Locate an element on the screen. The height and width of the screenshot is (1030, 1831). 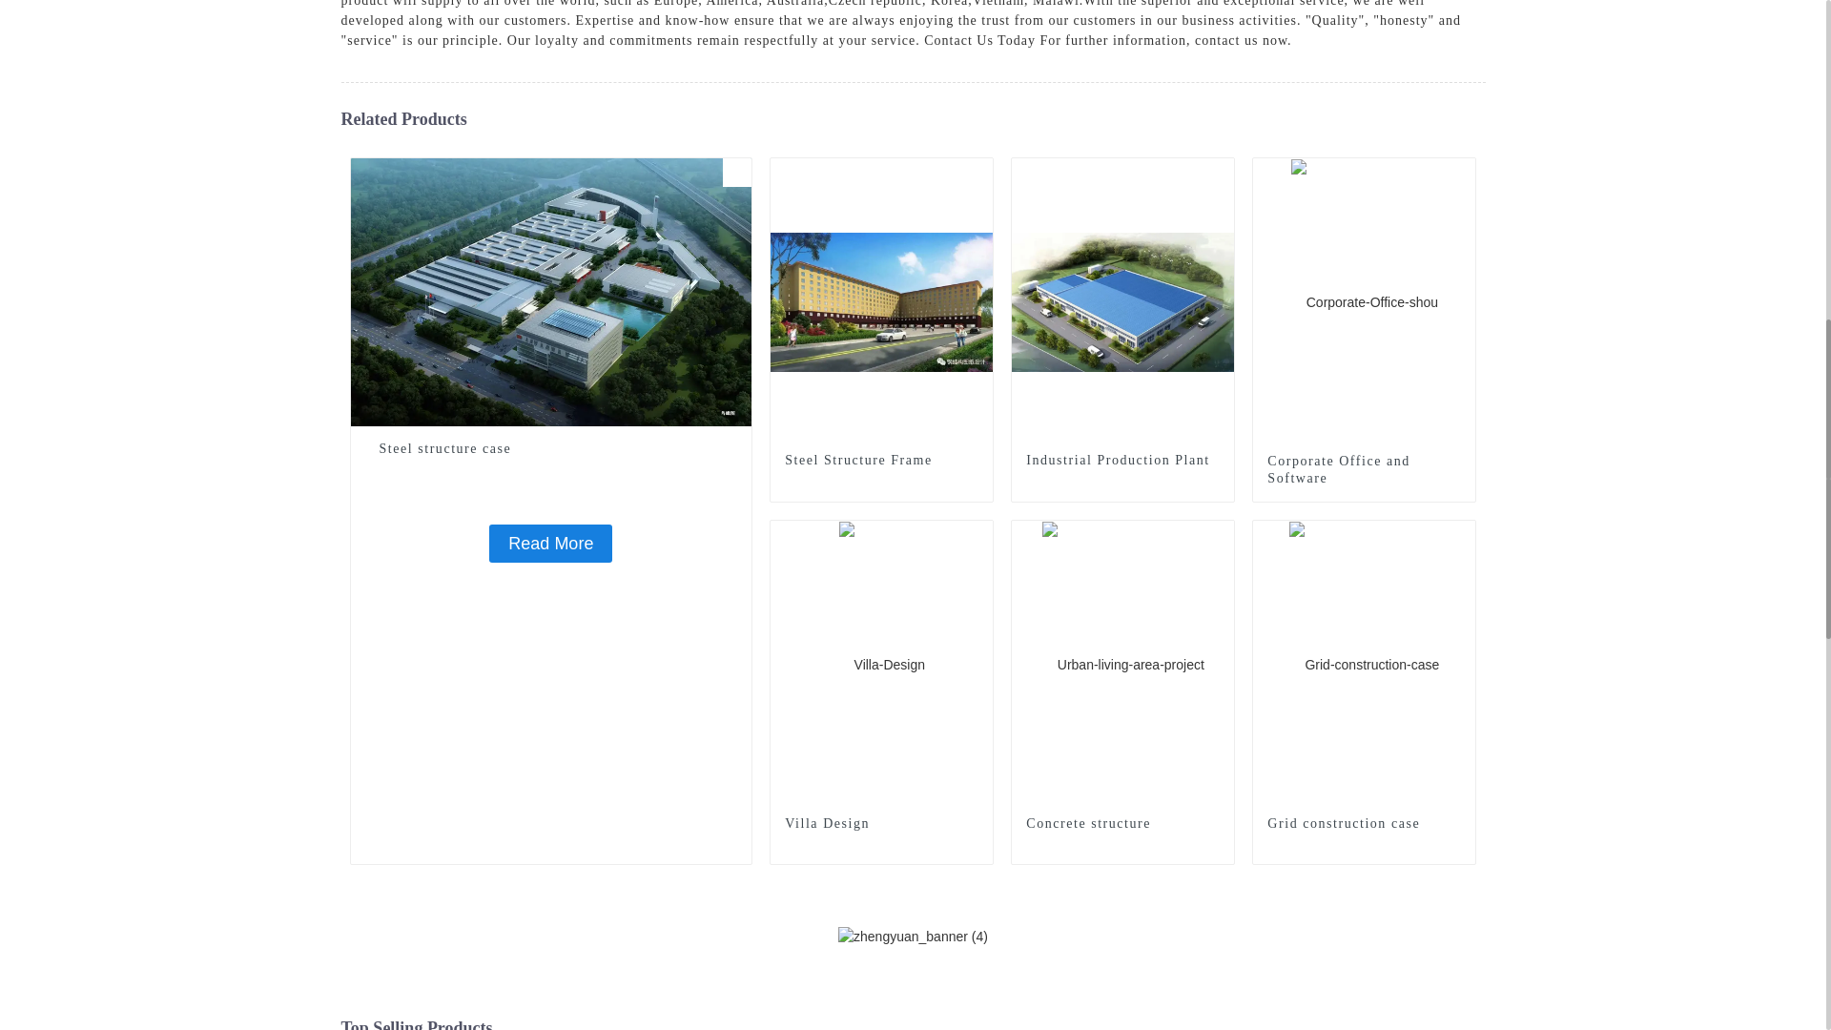
Steel Structure Frame is located at coordinates (881, 301).